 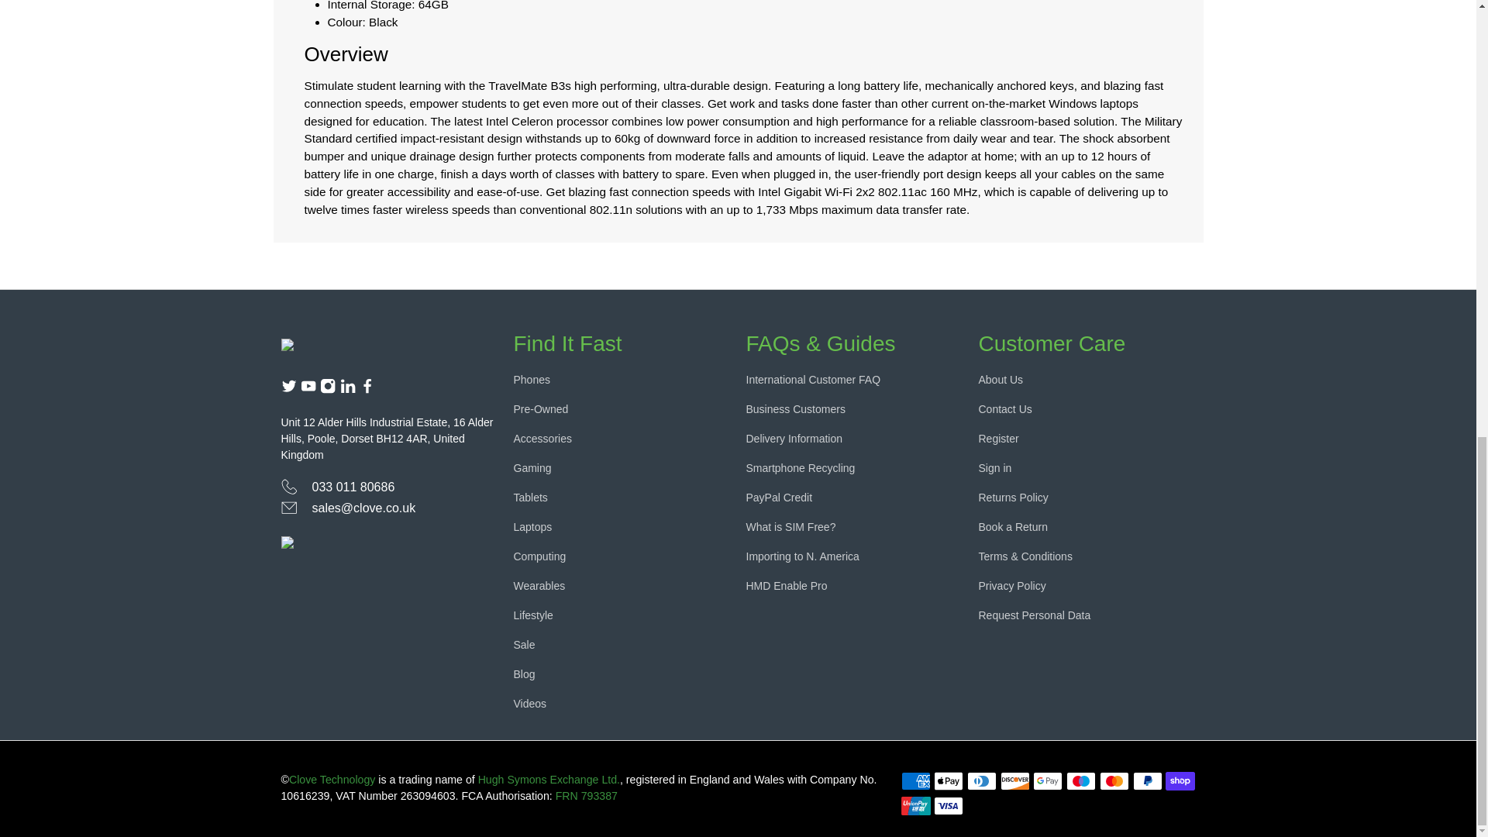 I want to click on Clove Technology on Facebook, so click(x=367, y=390).